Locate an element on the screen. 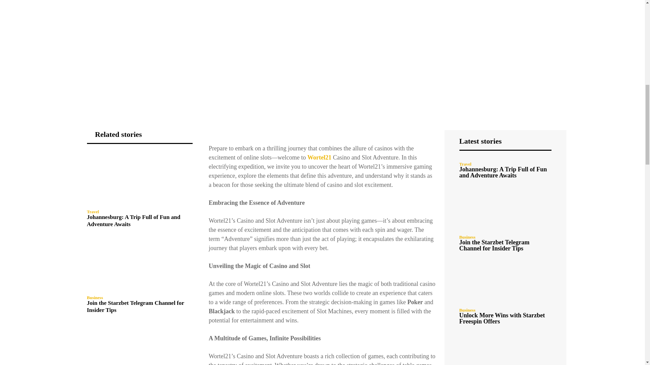  Johannesburg: A Trip Full of Fun and Adventure Awaits is located at coordinates (133, 220).